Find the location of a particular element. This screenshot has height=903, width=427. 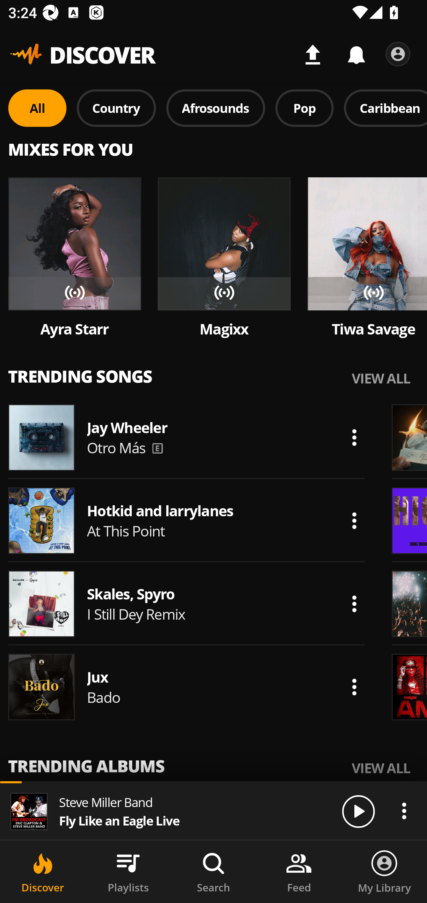

Song artwork Song artwork Song artwork Ayra Starr is located at coordinates (75, 258).